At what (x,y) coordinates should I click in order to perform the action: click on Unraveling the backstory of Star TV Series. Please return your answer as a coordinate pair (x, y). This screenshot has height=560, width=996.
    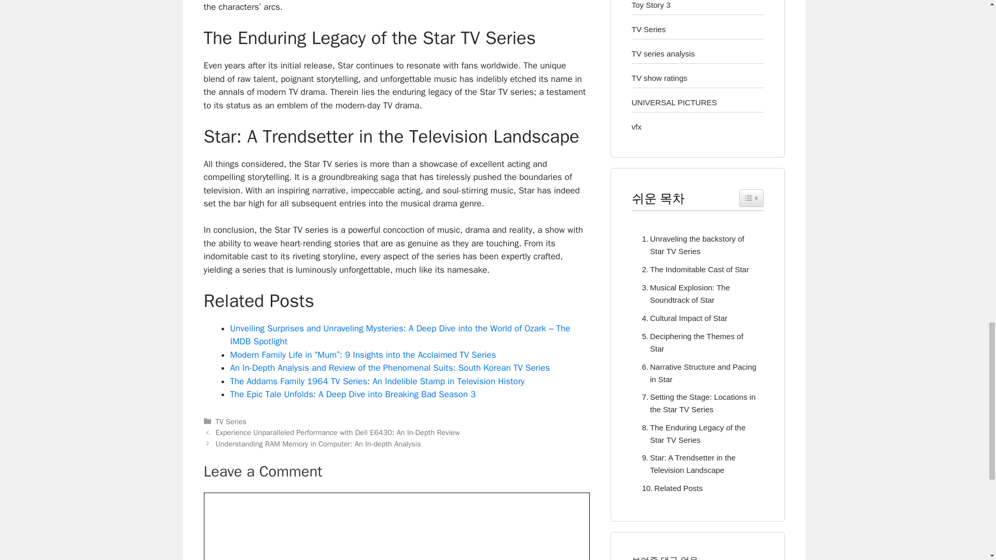
    Looking at the image, I should click on (697, 245).